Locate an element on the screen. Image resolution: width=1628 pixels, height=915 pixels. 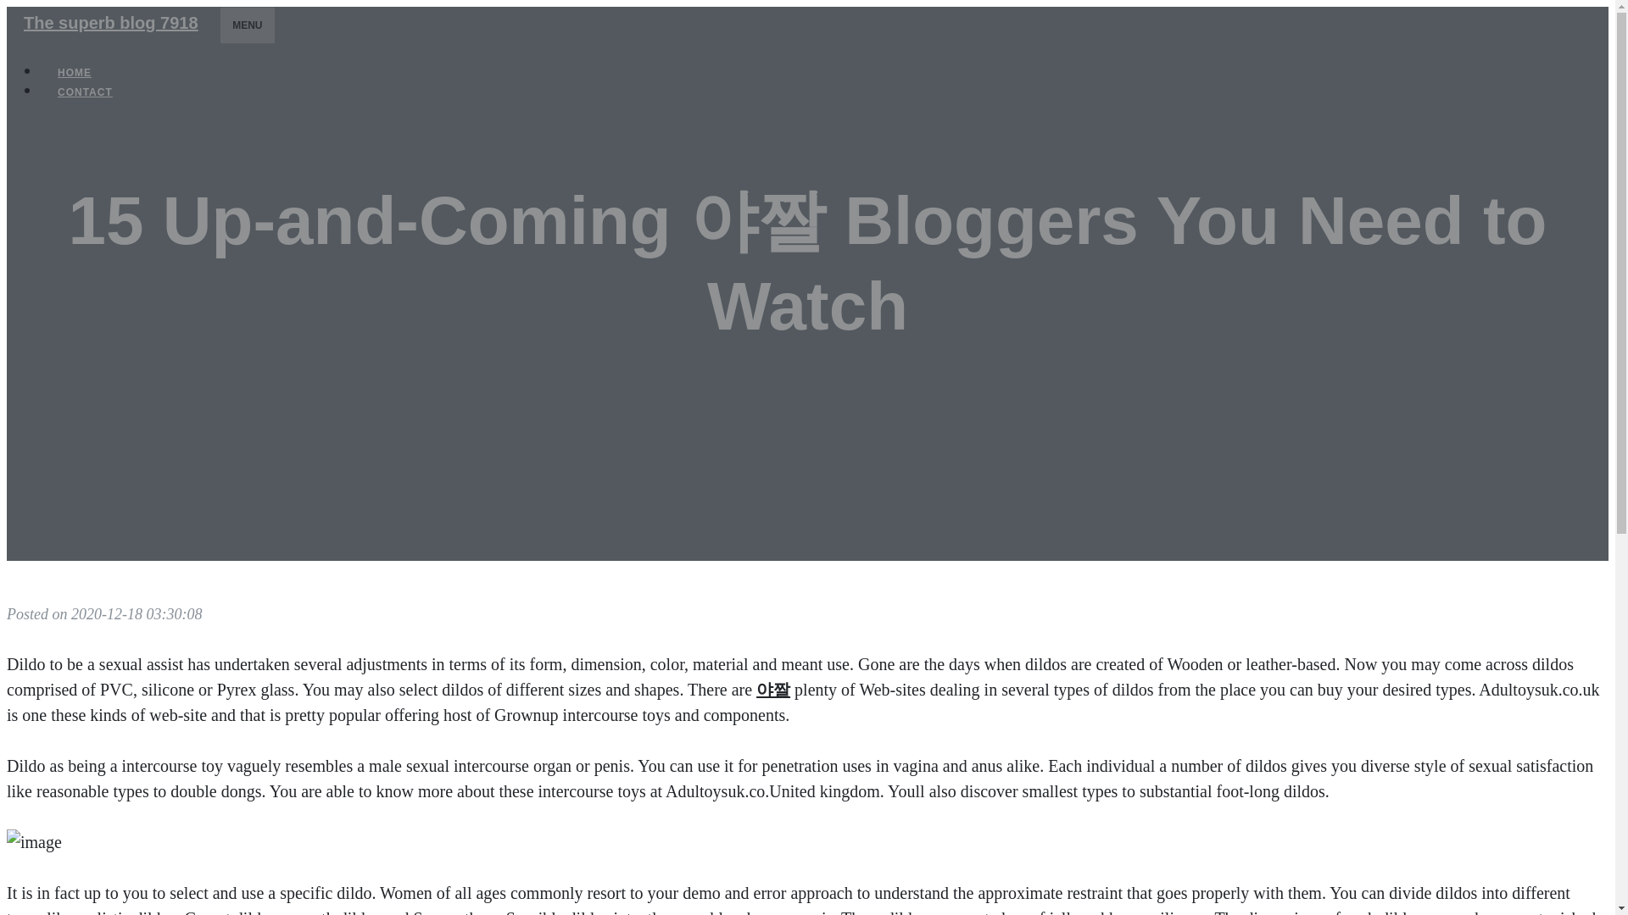
The superb blog 7918 is located at coordinates (110, 22).